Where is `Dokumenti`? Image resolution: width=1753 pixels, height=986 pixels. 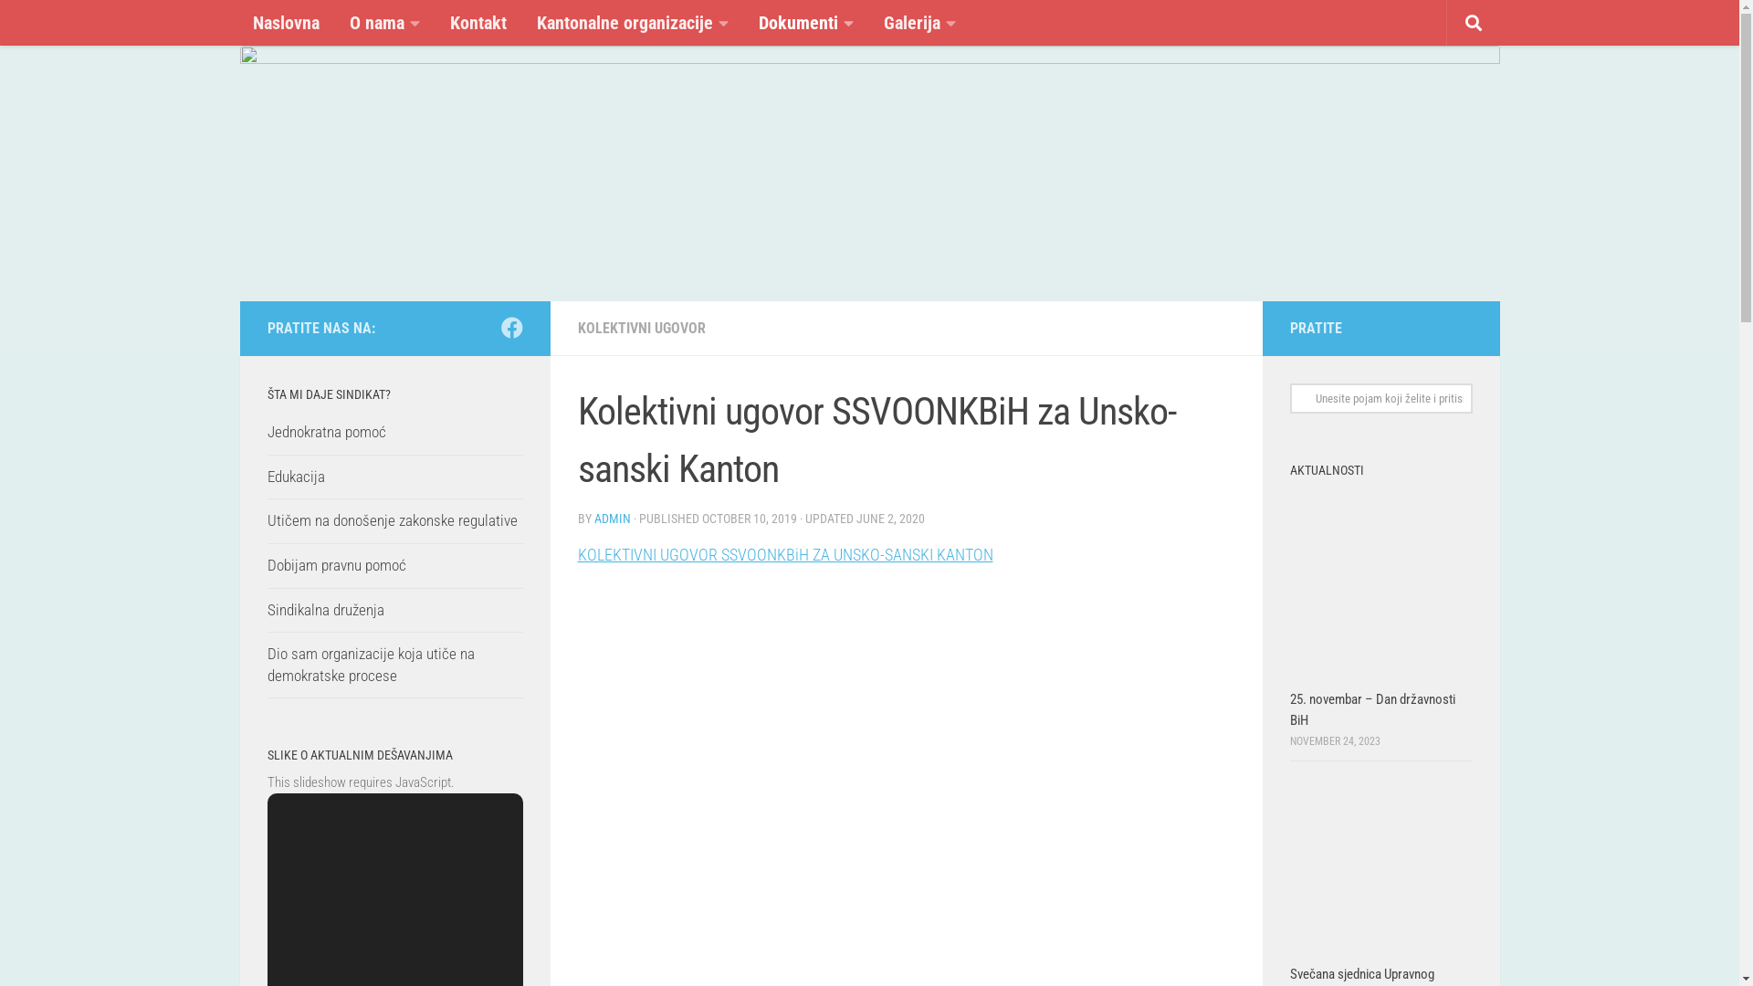
Dokumenti is located at coordinates (805, 24).